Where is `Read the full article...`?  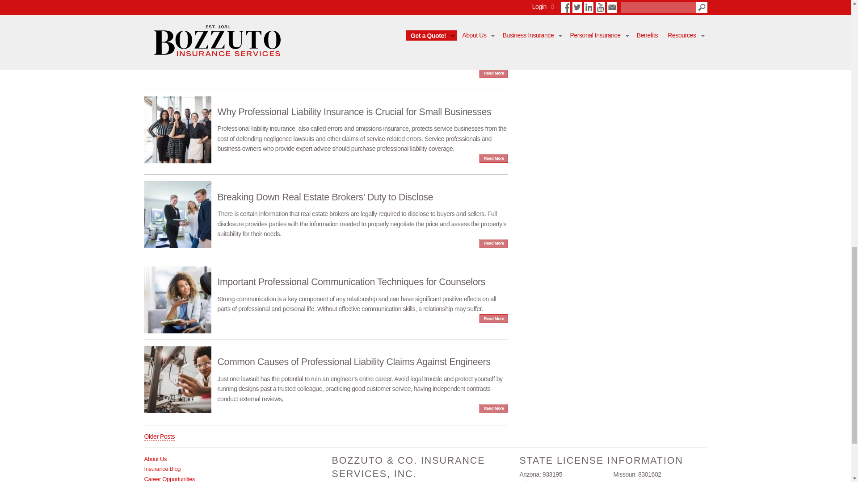
Read the full article... is located at coordinates (326, 290).